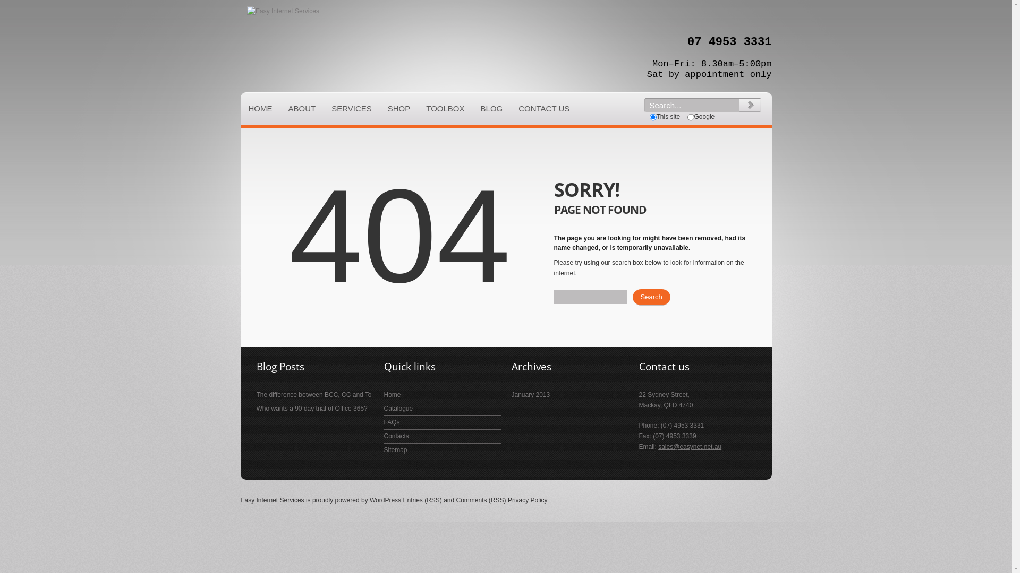 The width and height of the screenshot is (1020, 573). Describe the element at coordinates (396, 436) in the screenshot. I see `Contacts` at that location.